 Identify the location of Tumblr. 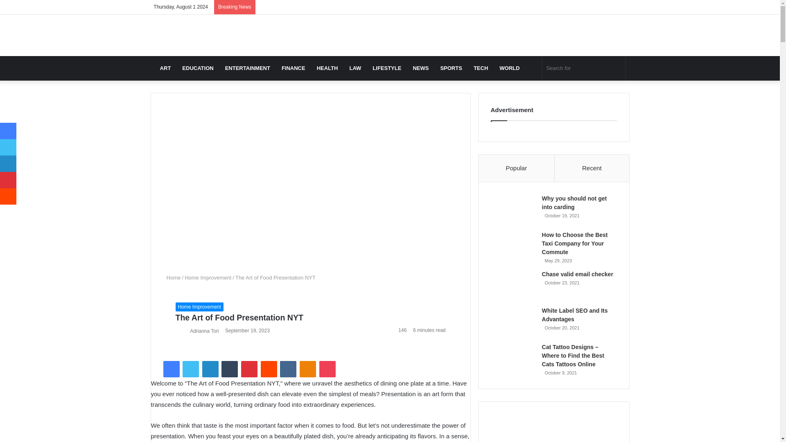
(230, 369).